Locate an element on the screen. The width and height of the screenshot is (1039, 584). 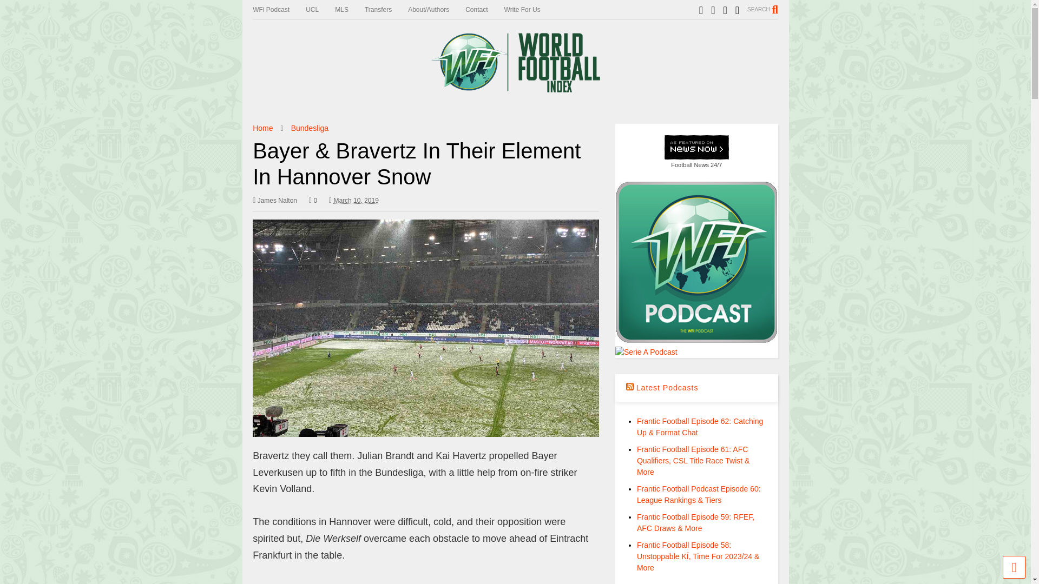
March 10, 2019 8:38 pm is located at coordinates (356, 200).